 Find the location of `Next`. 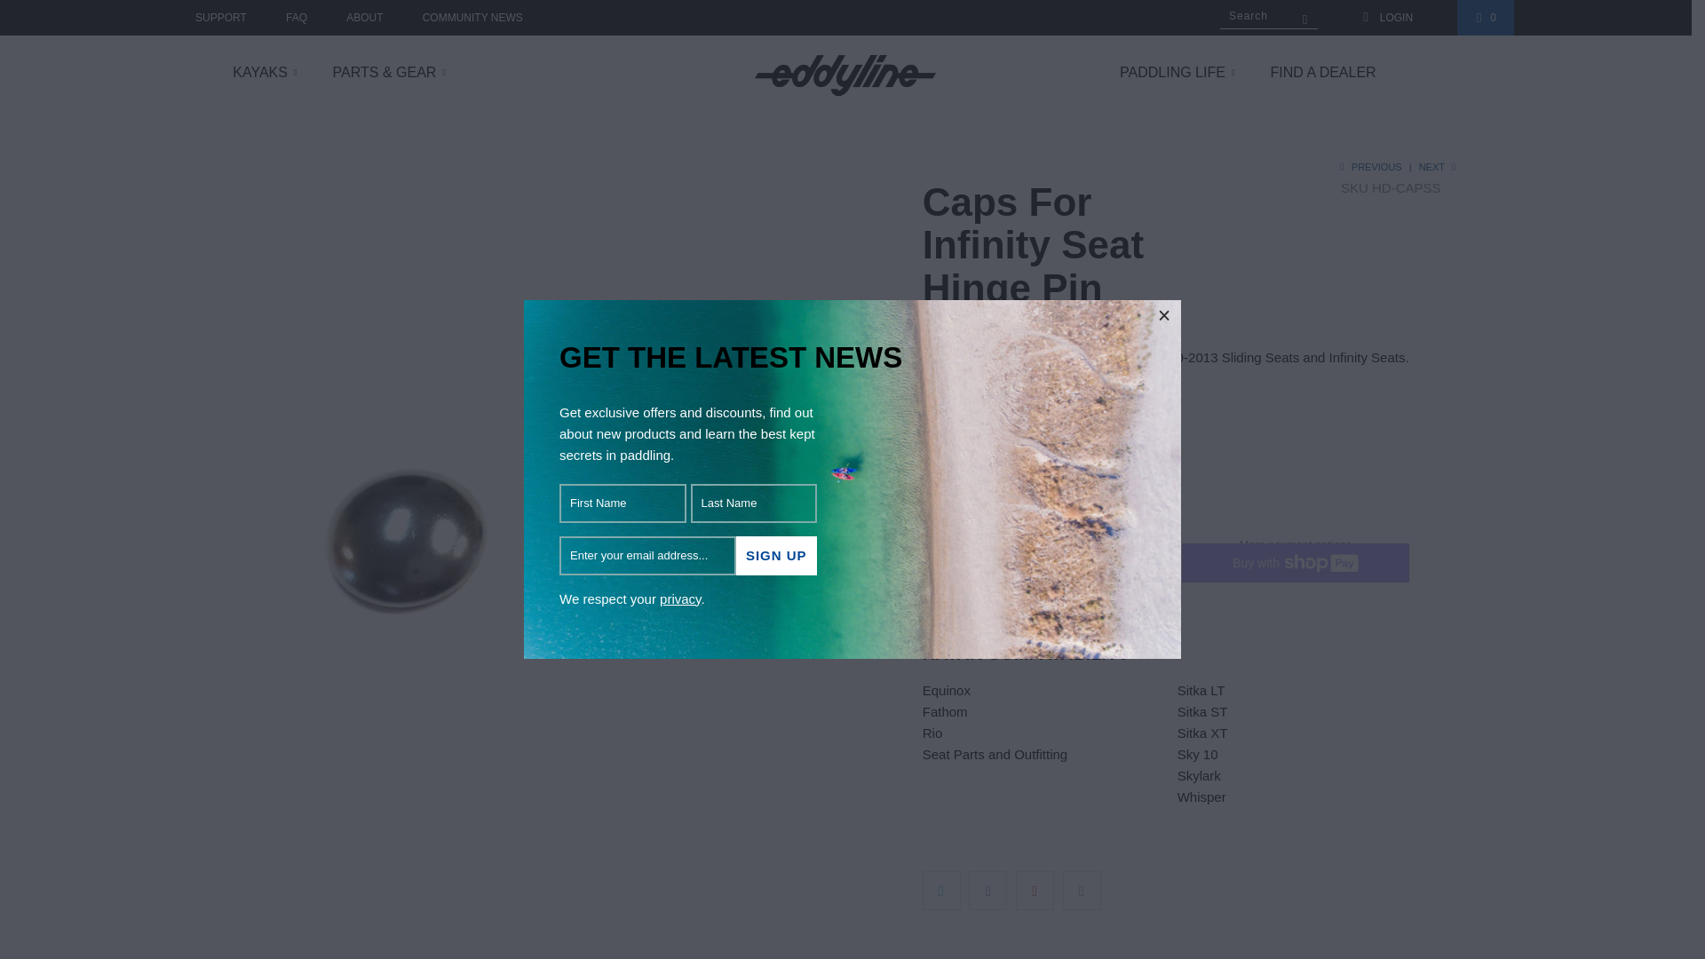

Next is located at coordinates (1439, 167).